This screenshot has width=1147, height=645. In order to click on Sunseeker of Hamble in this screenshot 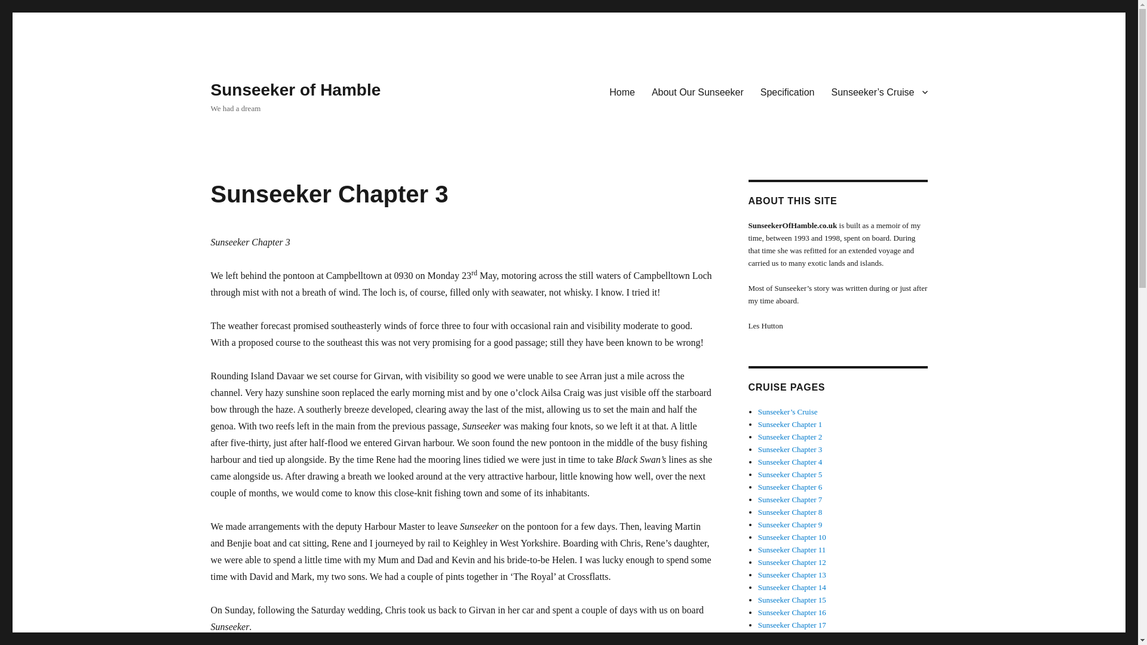, I will do `click(295, 90)`.